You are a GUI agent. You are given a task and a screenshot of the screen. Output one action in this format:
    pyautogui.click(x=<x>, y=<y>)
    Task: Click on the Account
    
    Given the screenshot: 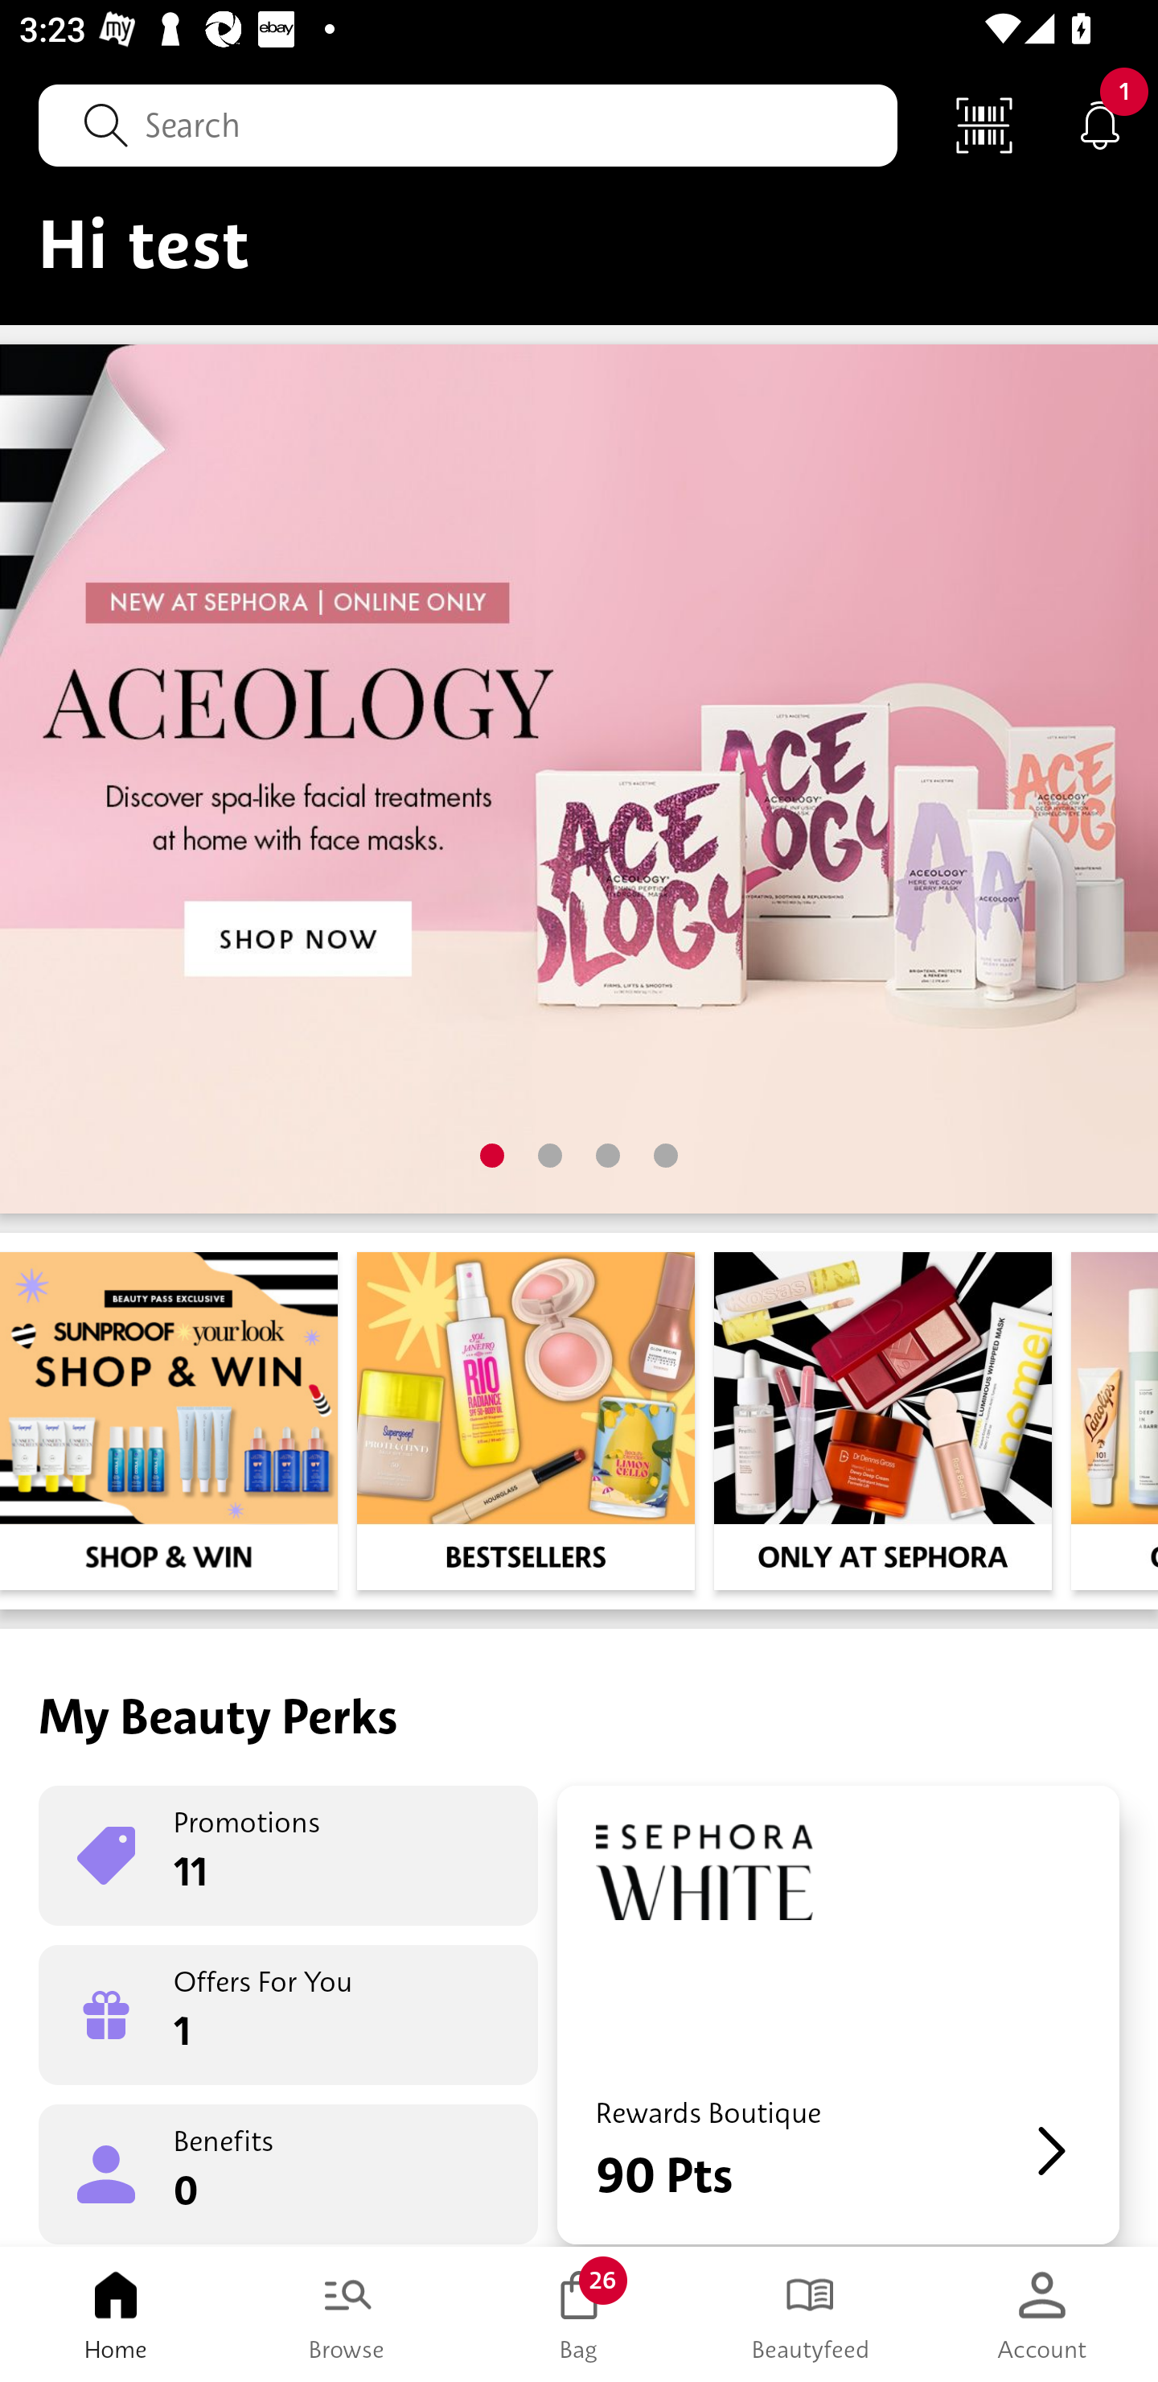 What is the action you would take?
    pyautogui.click(x=1042, y=2314)
    